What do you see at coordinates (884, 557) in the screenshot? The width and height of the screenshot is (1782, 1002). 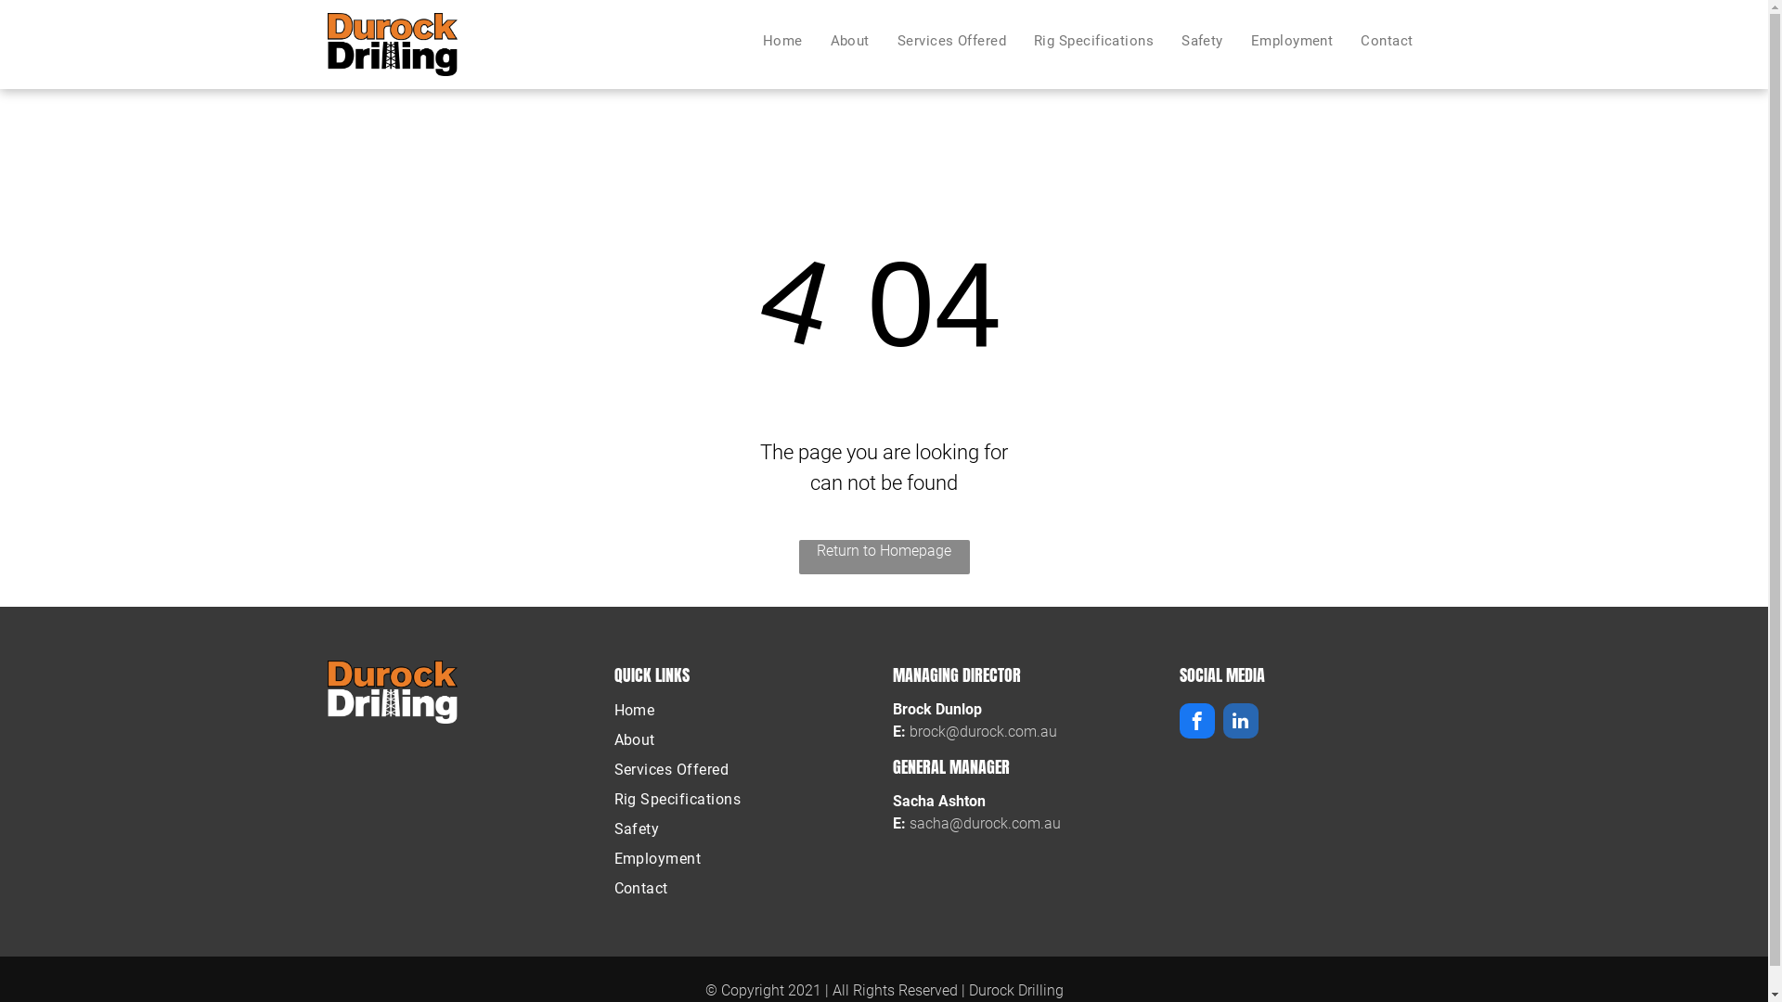 I see `Return to Homepage` at bounding box center [884, 557].